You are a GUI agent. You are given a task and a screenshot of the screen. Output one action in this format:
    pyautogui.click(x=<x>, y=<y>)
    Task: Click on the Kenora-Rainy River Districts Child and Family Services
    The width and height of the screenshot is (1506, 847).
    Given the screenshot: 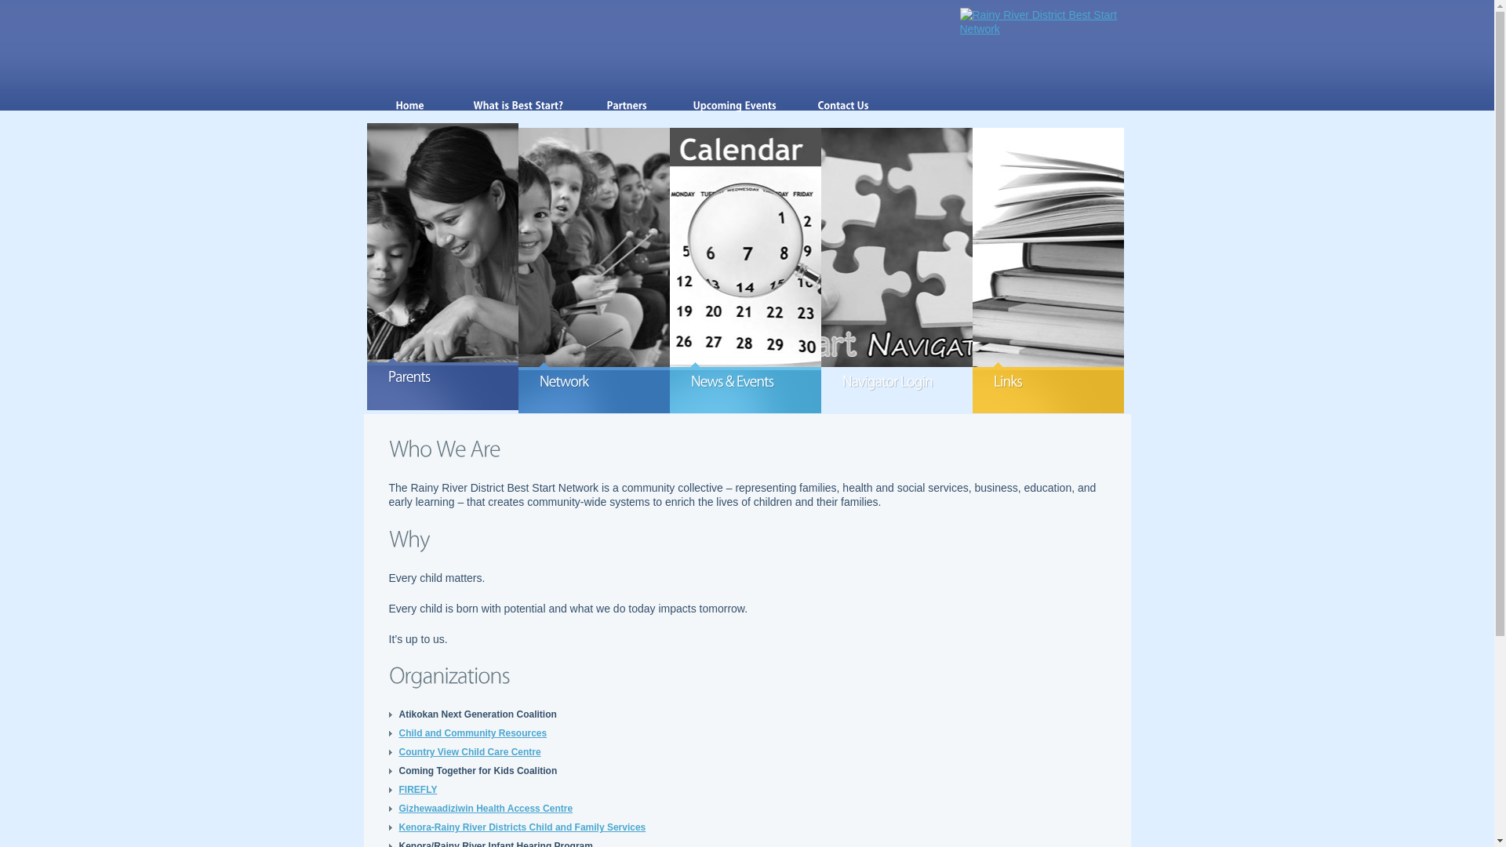 What is the action you would take?
    pyautogui.click(x=522, y=827)
    